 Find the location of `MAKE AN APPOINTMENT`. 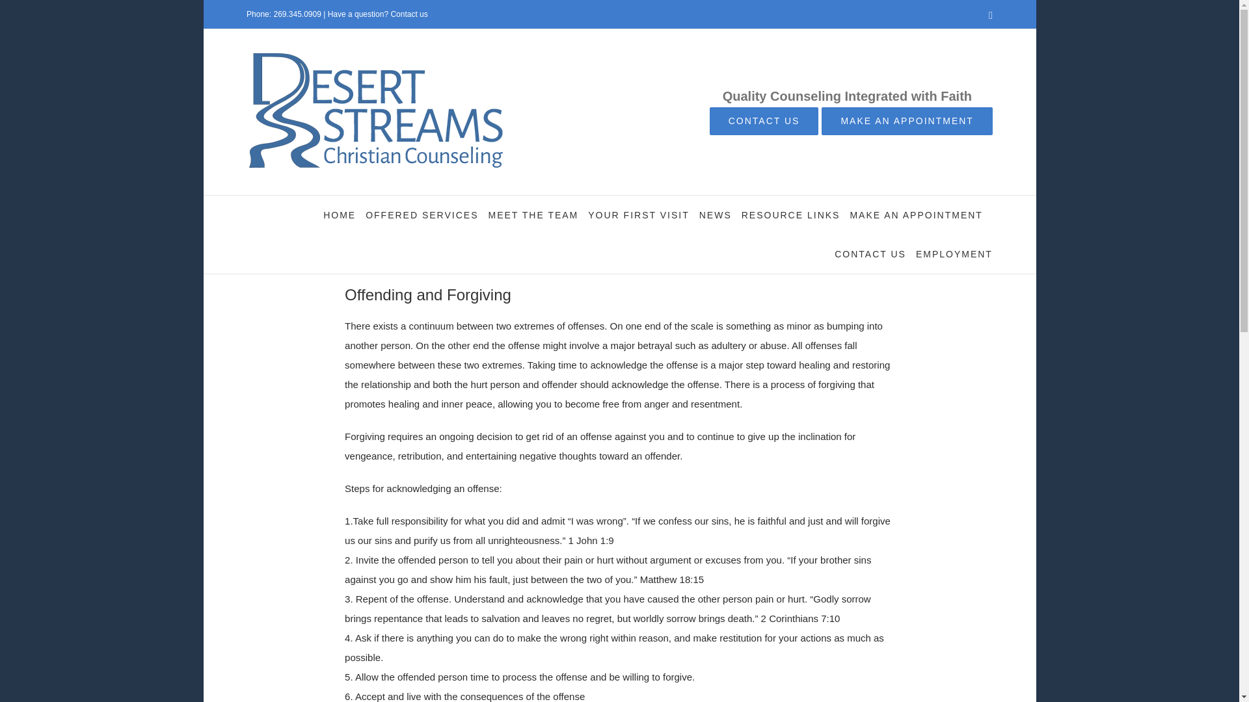

MAKE AN APPOINTMENT is located at coordinates (915, 214).